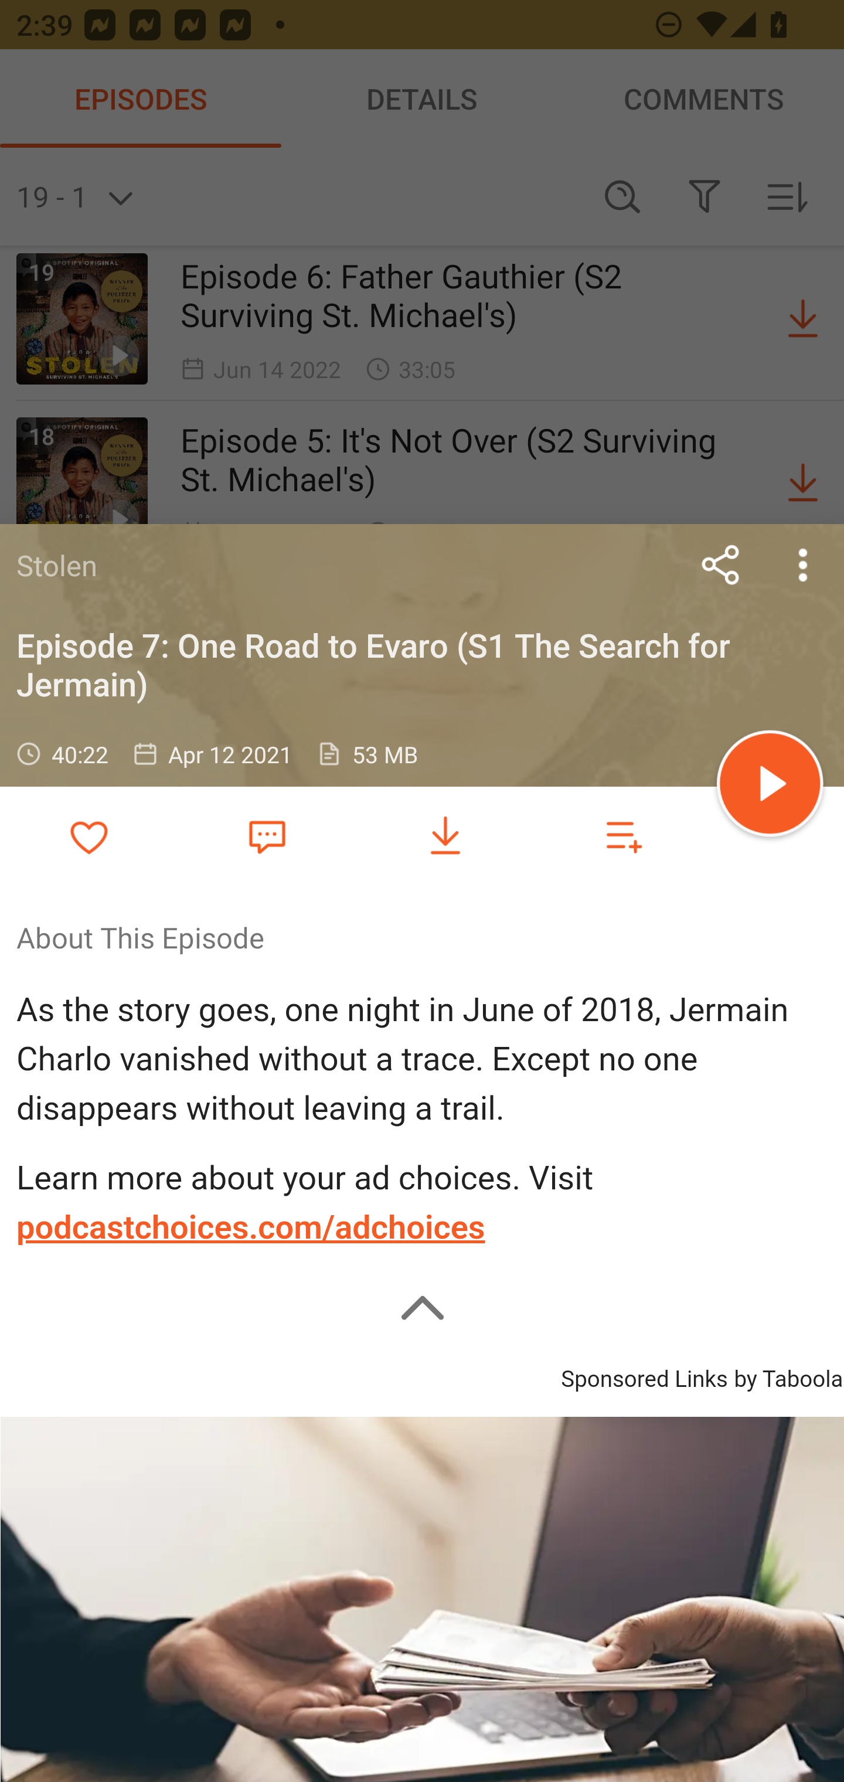  I want to click on Need Cash? Secure Personal Loans Instantly, so click(422, 1599).